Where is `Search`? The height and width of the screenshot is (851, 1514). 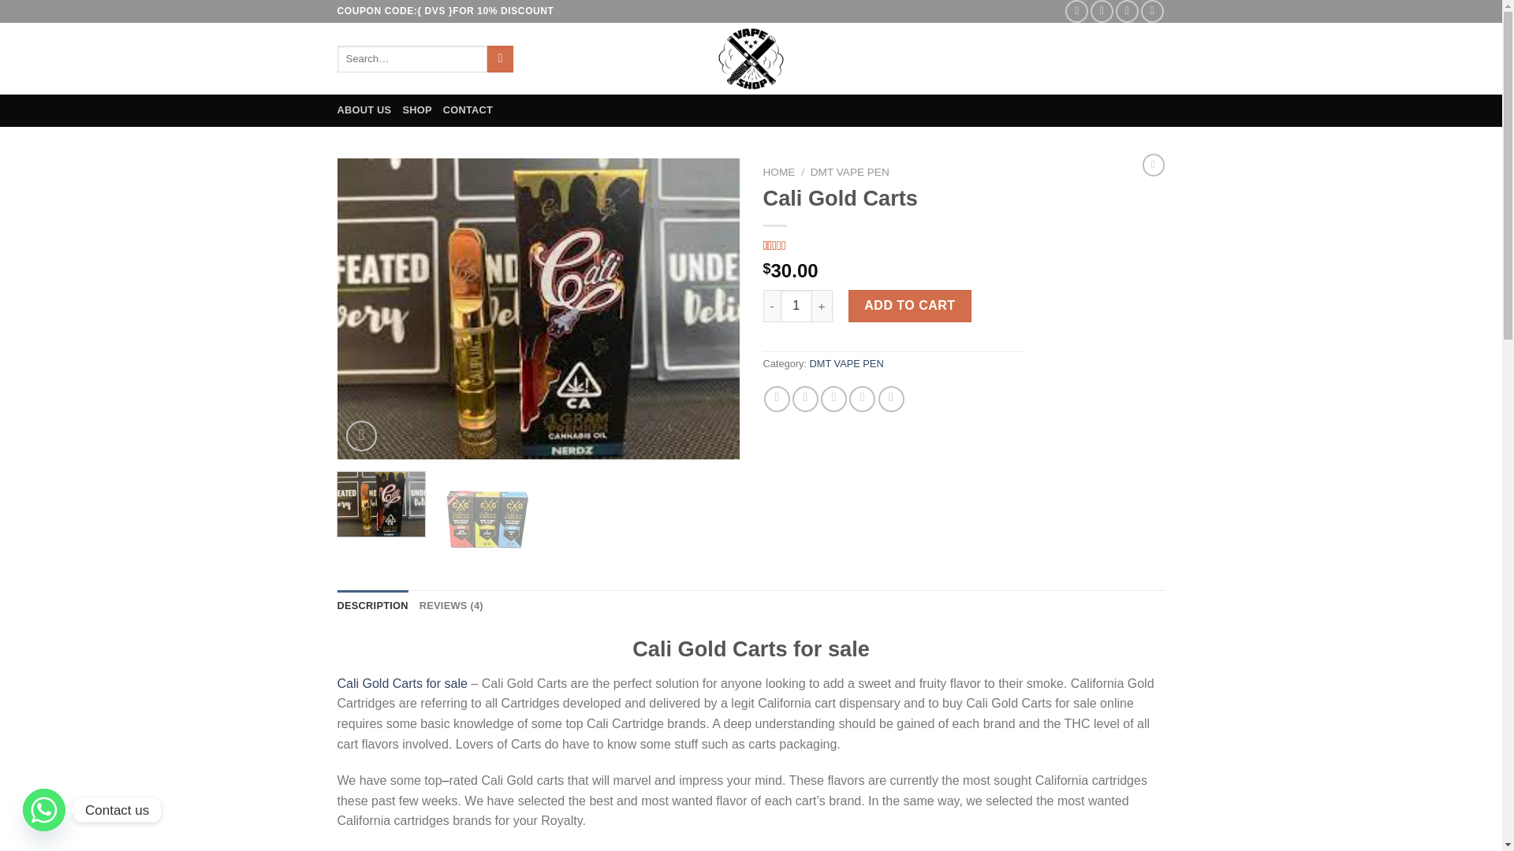 Search is located at coordinates (500, 58).